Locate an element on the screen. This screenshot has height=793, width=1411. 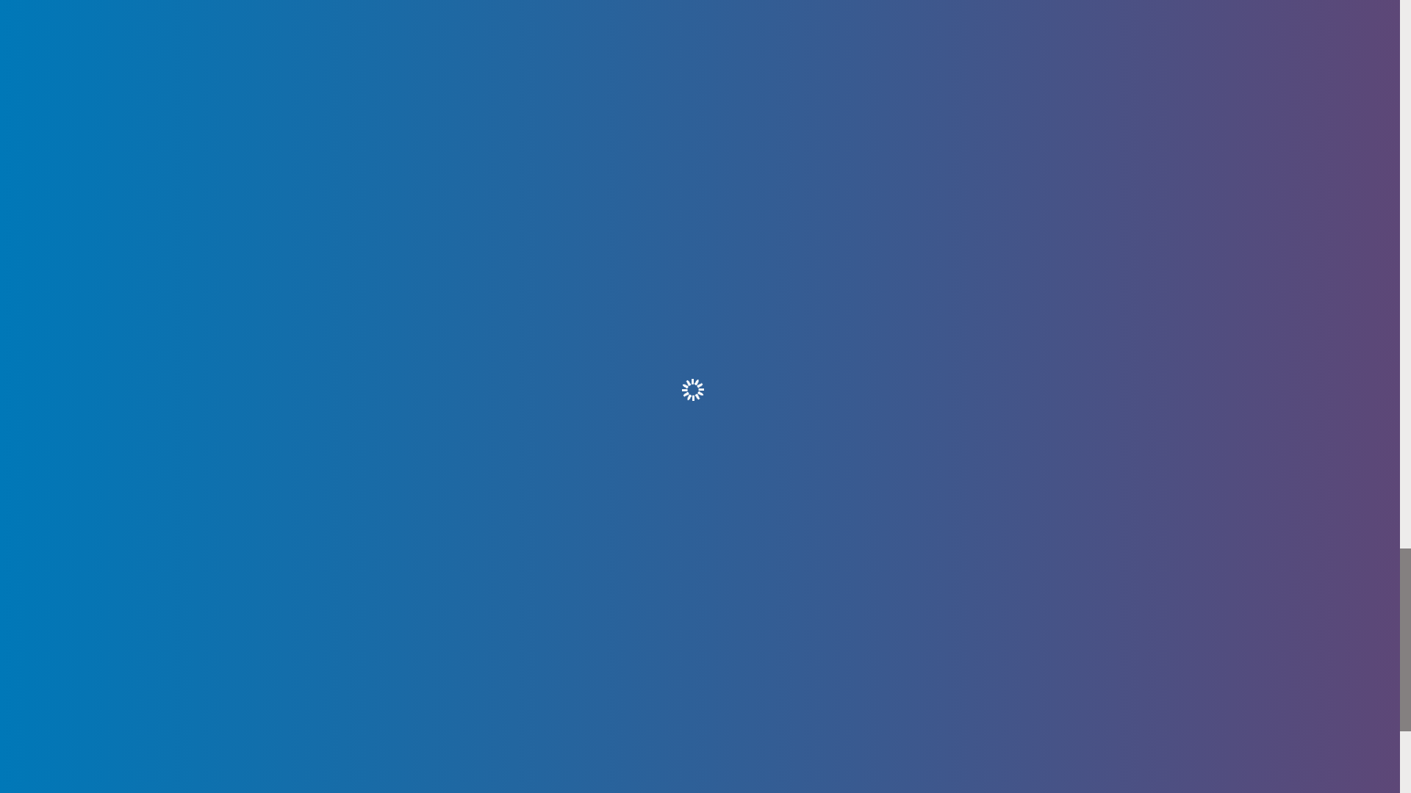
FAQ is located at coordinates (420, 497).